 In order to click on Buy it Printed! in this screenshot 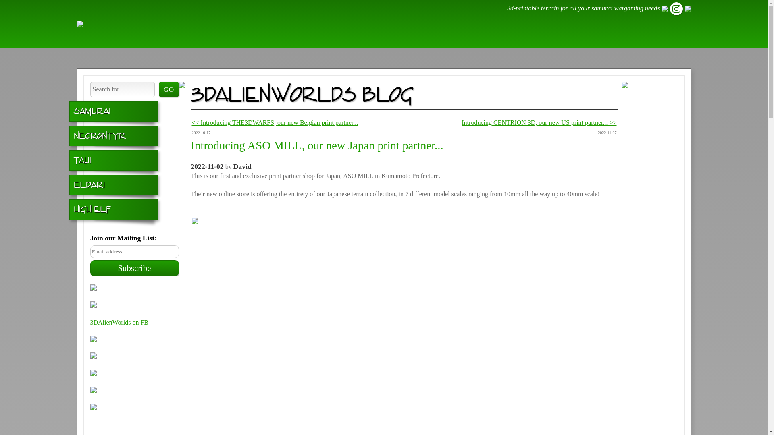, I will do `click(135, 305)`.